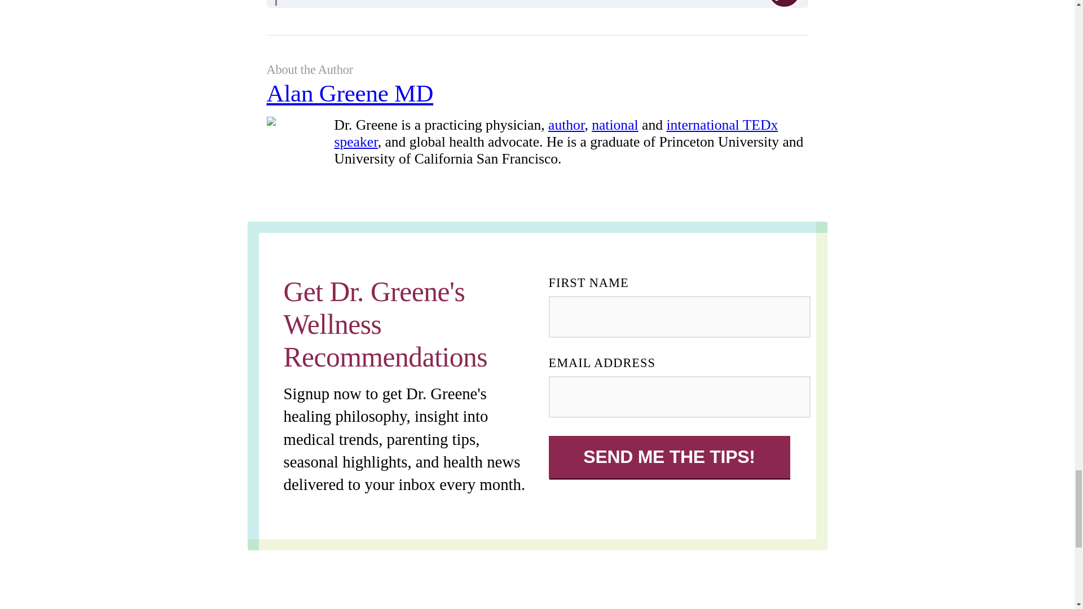 The height and width of the screenshot is (609, 1083). What do you see at coordinates (614, 125) in the screenshot?
I see `national` at bounding box center [614, 125].